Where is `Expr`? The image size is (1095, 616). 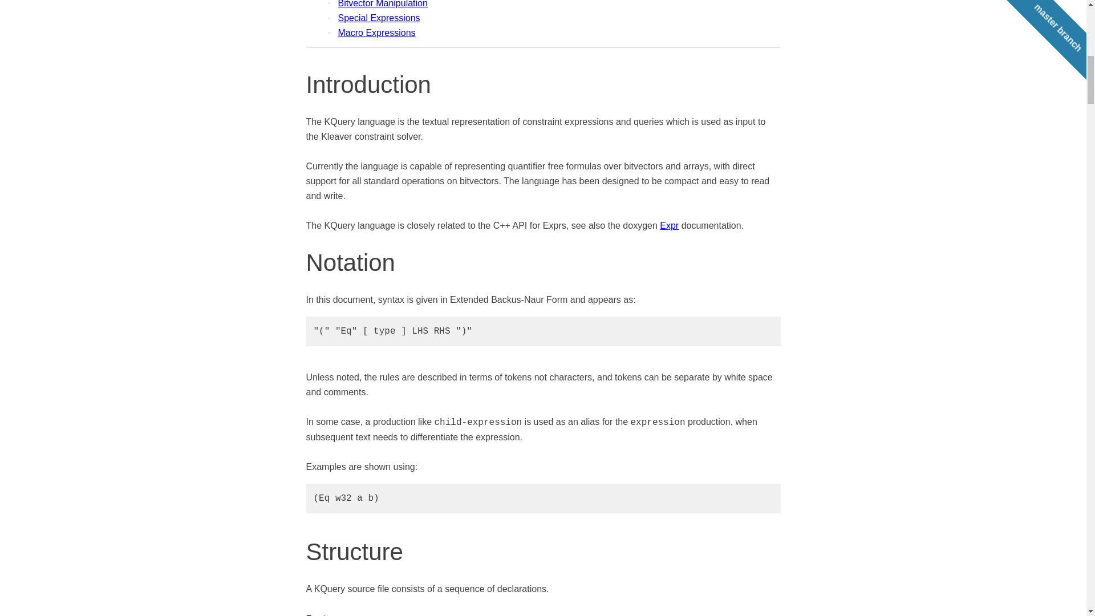 Expr is located at coordinates (670, 225).